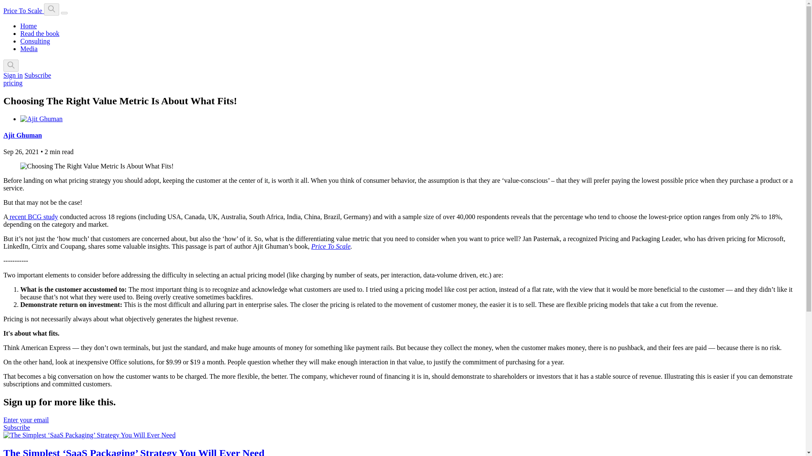  I want to click on Sign in, so click(13, 75).